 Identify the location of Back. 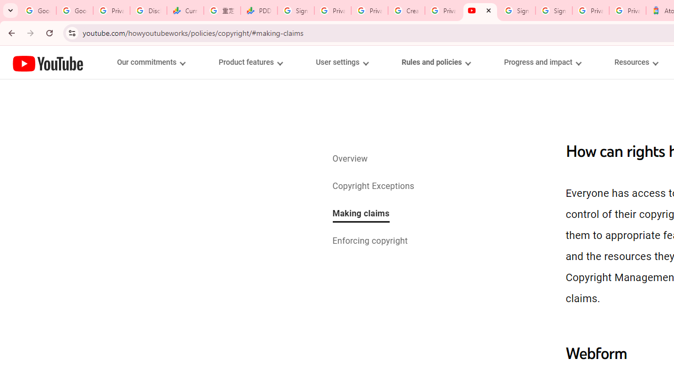
(10, 33).